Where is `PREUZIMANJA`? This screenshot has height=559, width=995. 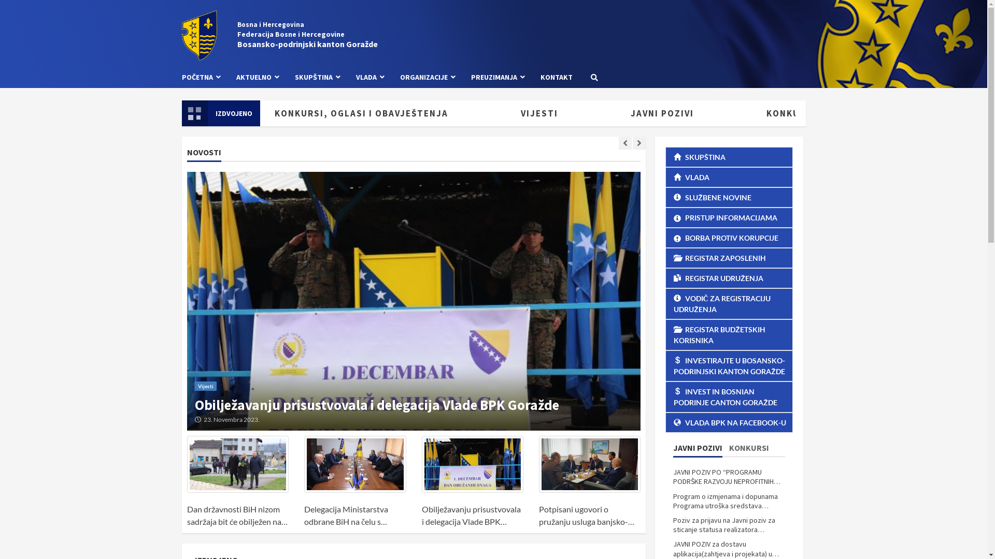 PREUZIMANJA is located at coordinates (498, 78).